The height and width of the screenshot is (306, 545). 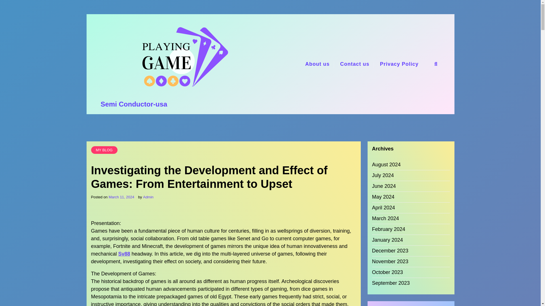 I want to click on Sv88, so click(x=124, y=254).